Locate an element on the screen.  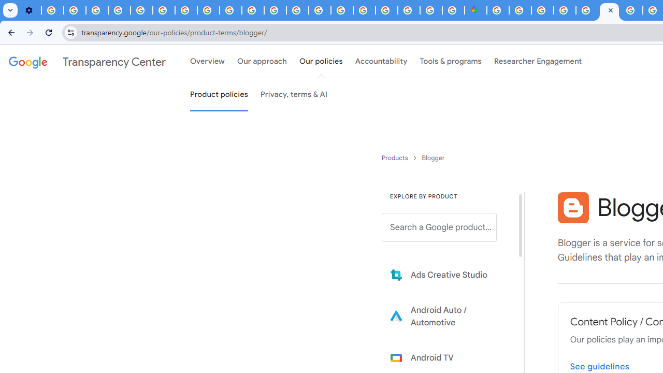
Accountability is located at coordinates (381, 62).